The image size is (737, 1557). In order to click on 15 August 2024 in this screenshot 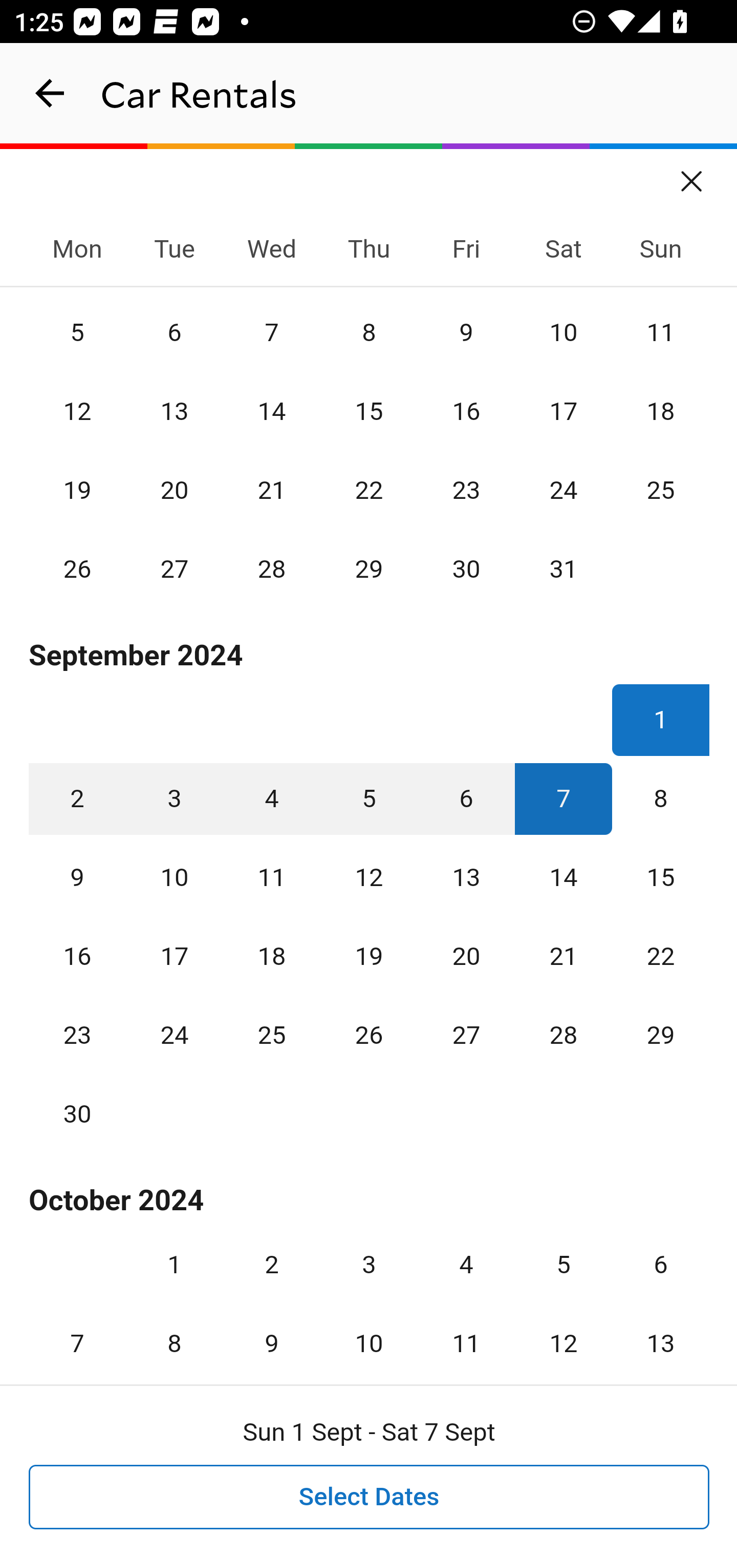, I will do `click(369, 412)`.